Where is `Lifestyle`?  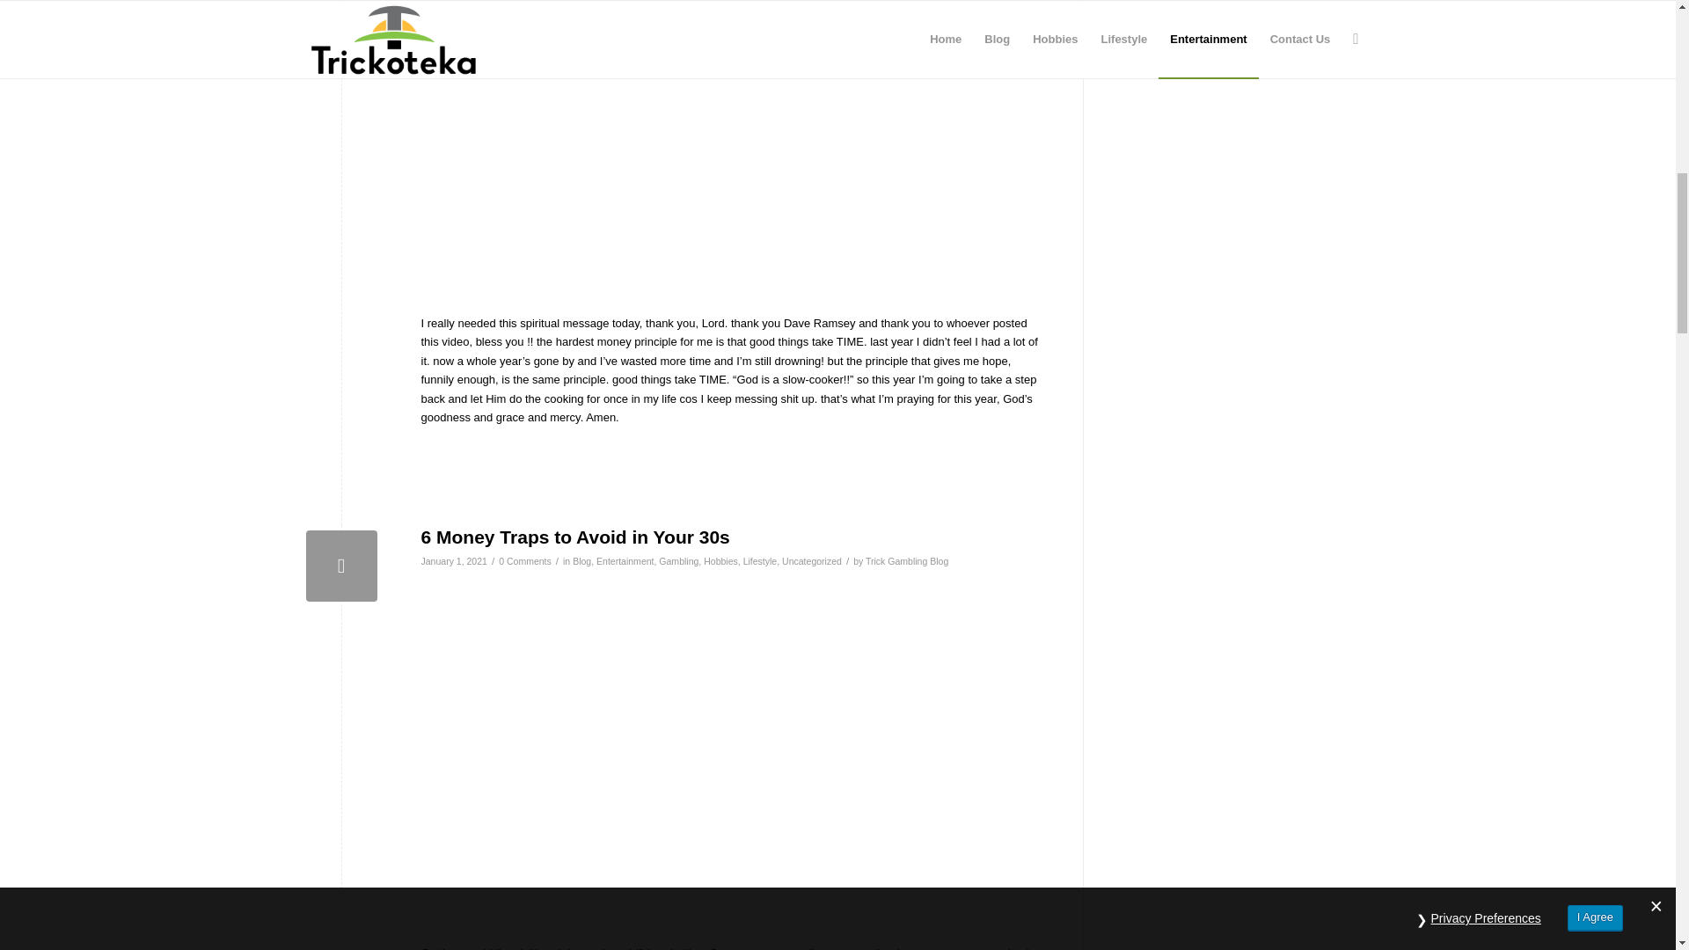
Lifestyle is located at coordinates (760, 560).